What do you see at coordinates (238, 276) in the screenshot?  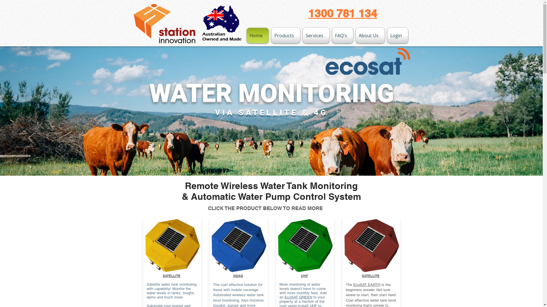 I see `3G/4G` at bounding box center [238, 276].